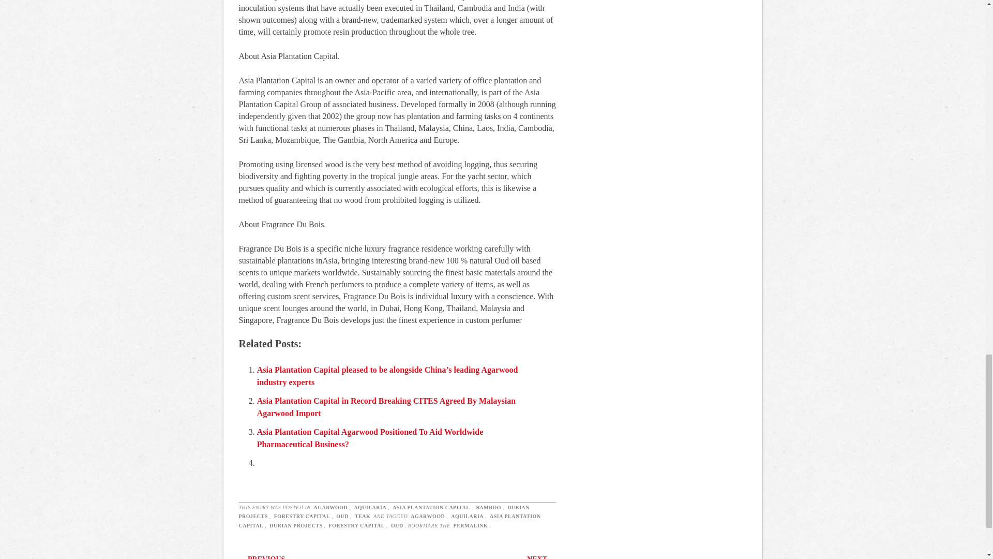 This screenshot has height=559, width=993. What do you see at coordinates (330, 507) in the screenshot?
I see `AGARWOOD` at bounding box center [330, 507].